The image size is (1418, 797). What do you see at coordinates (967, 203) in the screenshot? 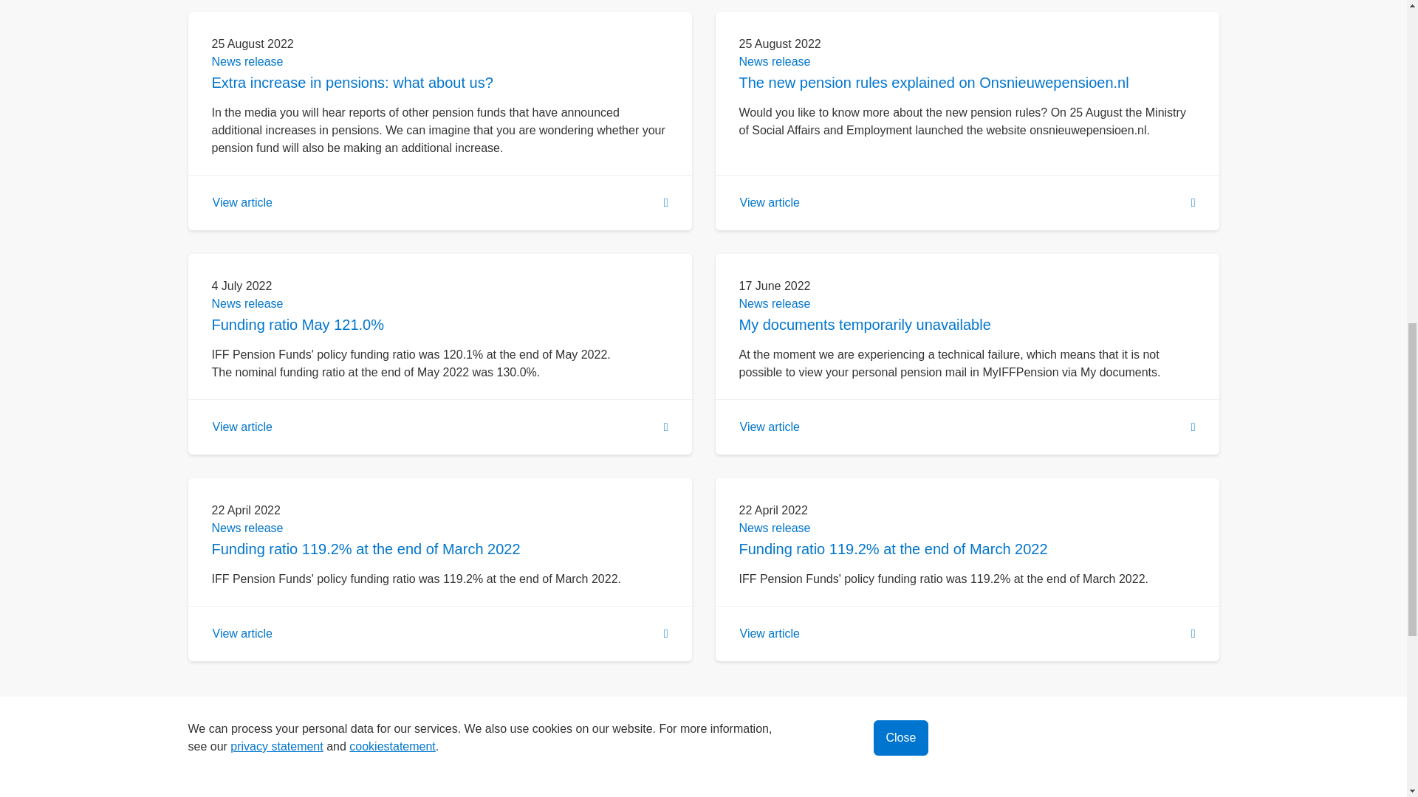
I see `View article` at bounding box center [967, 203].